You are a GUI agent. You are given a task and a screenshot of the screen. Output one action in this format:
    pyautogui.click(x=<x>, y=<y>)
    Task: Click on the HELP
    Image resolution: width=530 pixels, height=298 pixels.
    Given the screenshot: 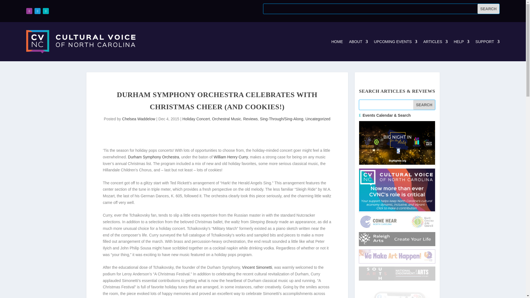 What is the action you would take?
    pyautogui.click(x=462, y=42)
    